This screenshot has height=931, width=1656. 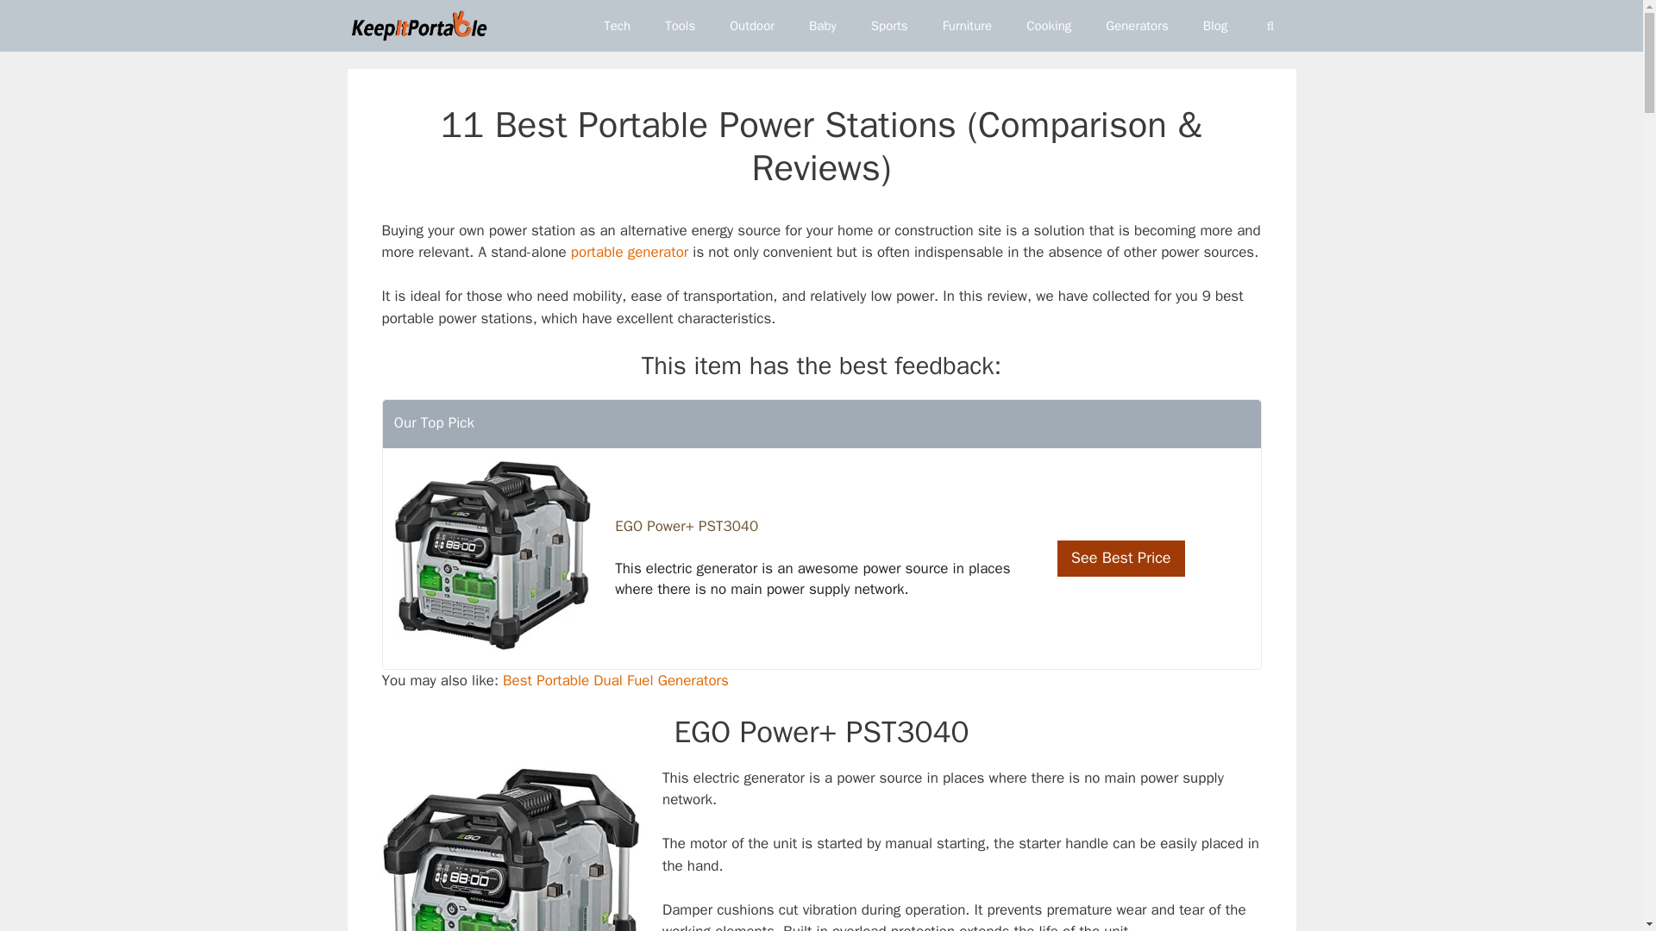 I want to click on Best Portable Dual Fuel Generators, so click(x=616, y=680).